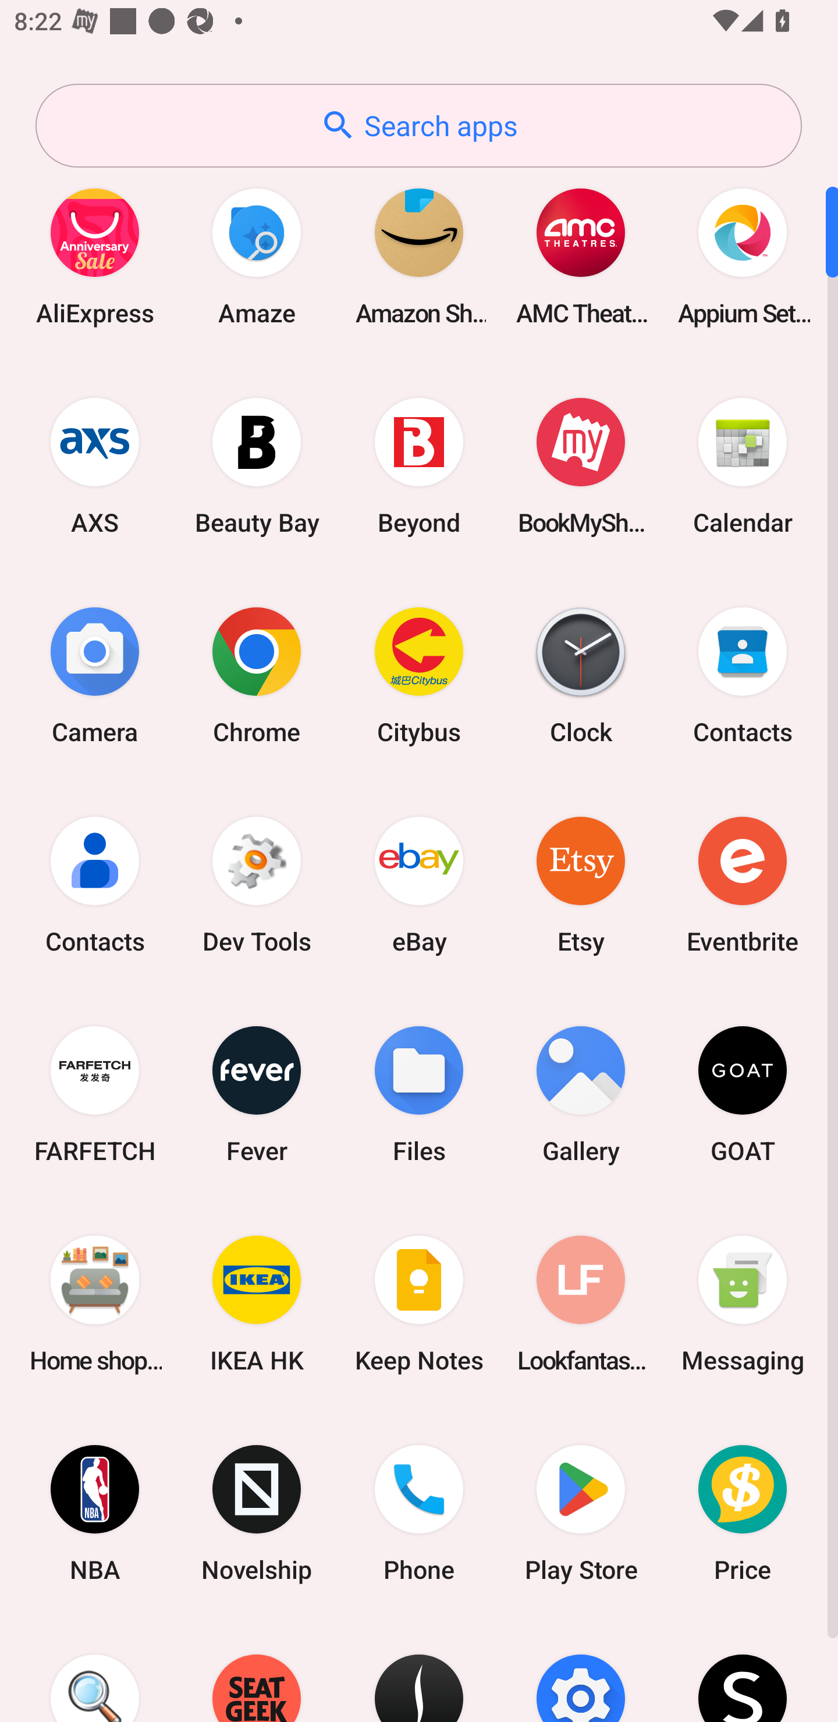 The height and width of the screenshot is (1722, 838). I want to click on Contacts, so click(743, 675).